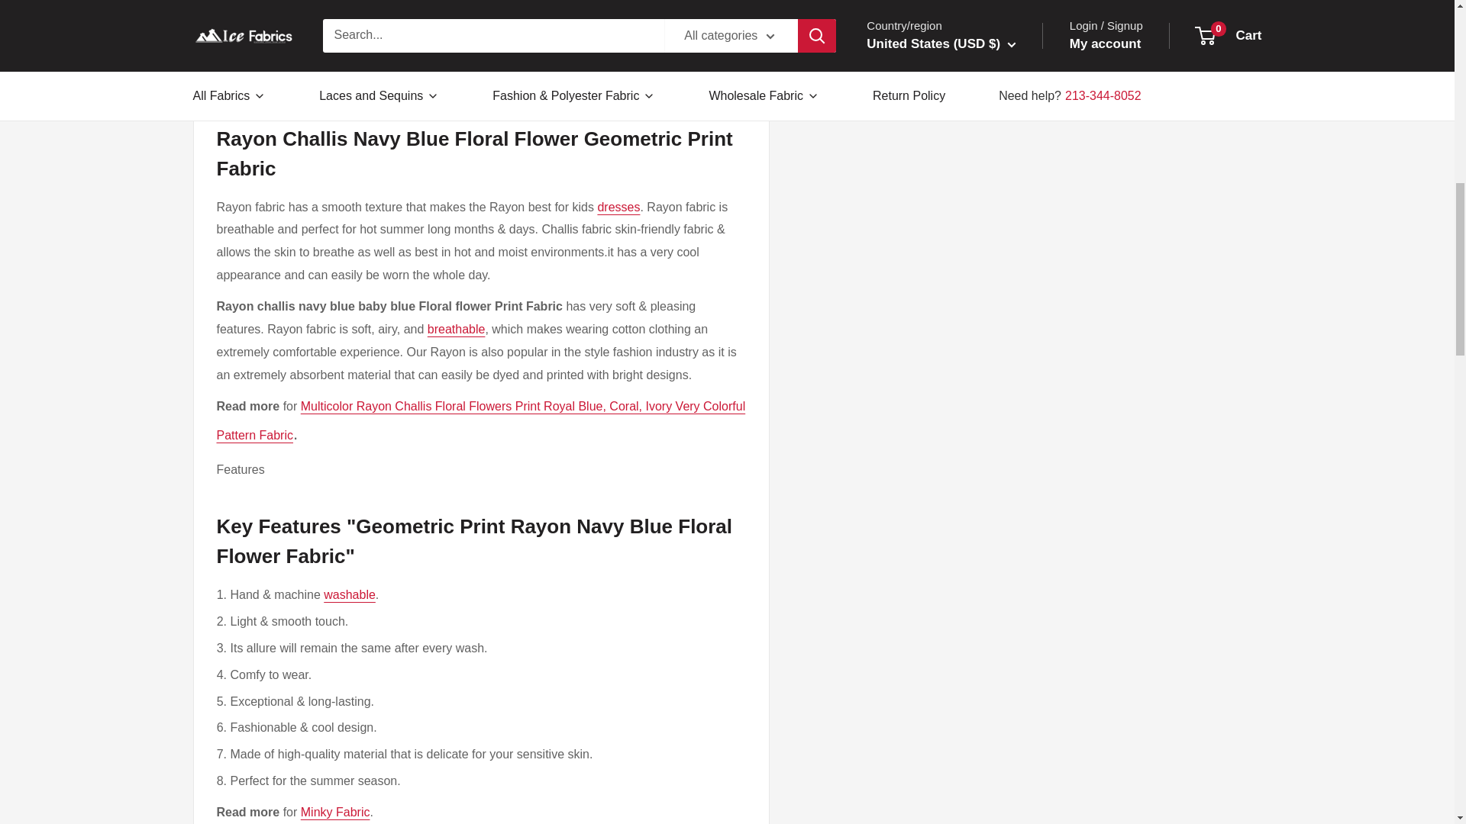 The height and width of the screenshot is (824, 1466). What do you see at coordinates (632, 60) in the screenshot?
I see `Rayon Challis - IceFabrics` at bounding box center [632, 60].